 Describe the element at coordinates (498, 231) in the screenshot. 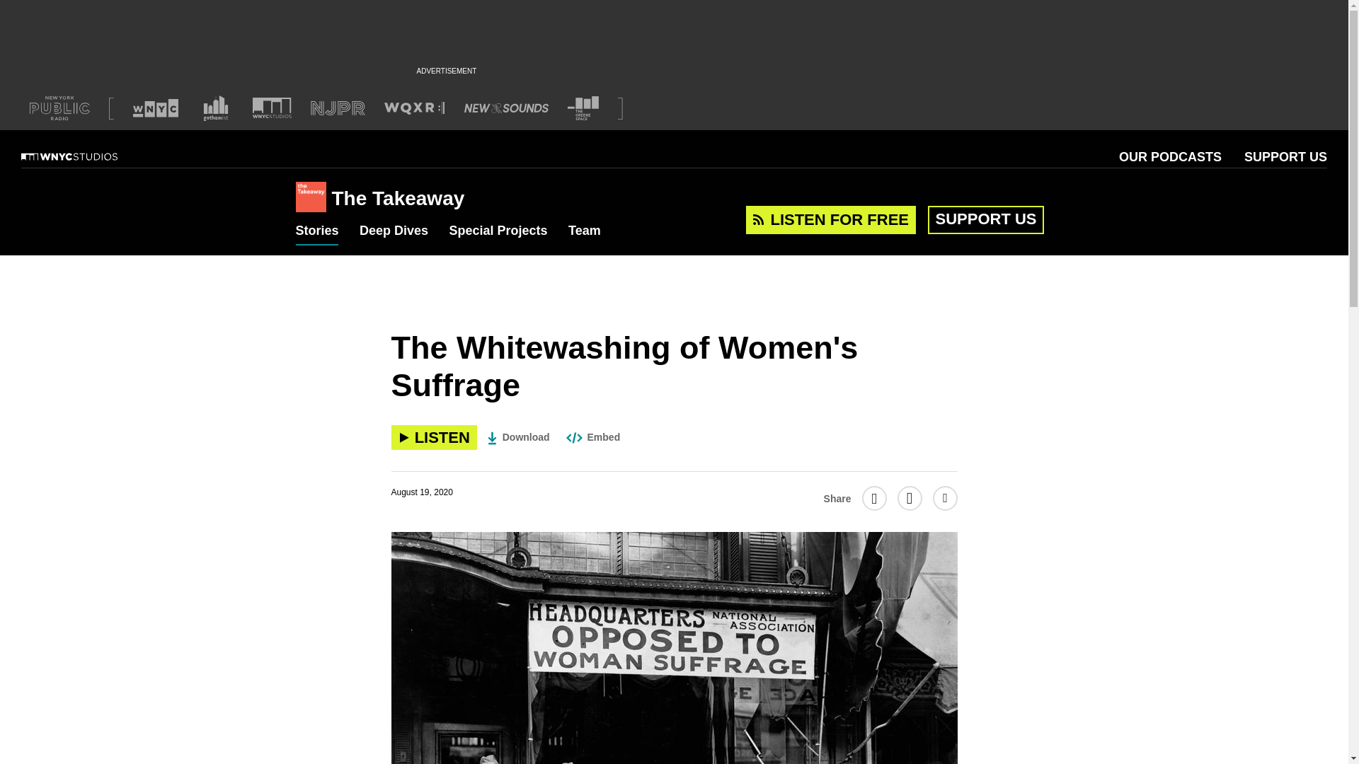

I see `Special Projects` at that location.